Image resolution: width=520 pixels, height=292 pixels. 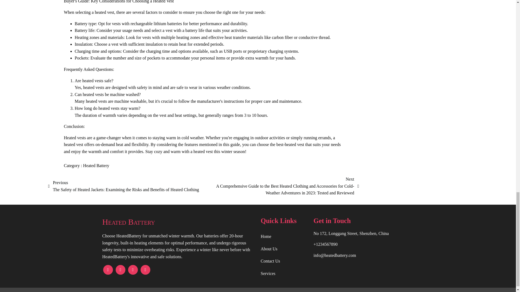 I want to click on Heated Battery, so click(x=179, y=222).